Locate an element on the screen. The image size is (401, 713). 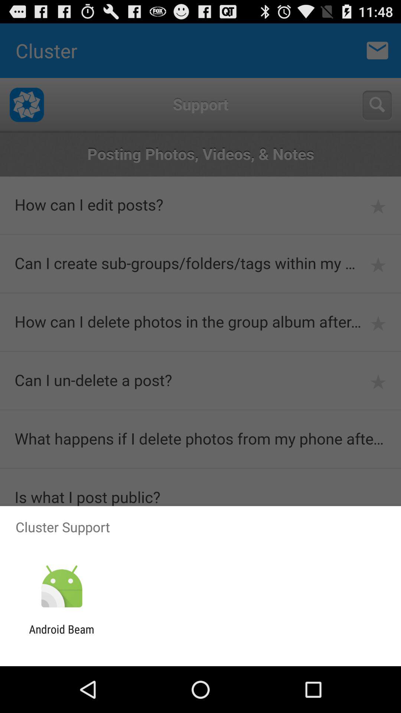
swipe to the android beam icon is located at coordinates (62, 636).